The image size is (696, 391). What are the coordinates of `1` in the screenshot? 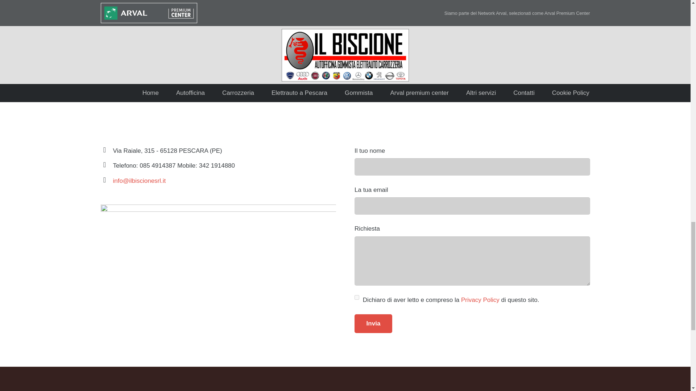 It's located at (357, 298).